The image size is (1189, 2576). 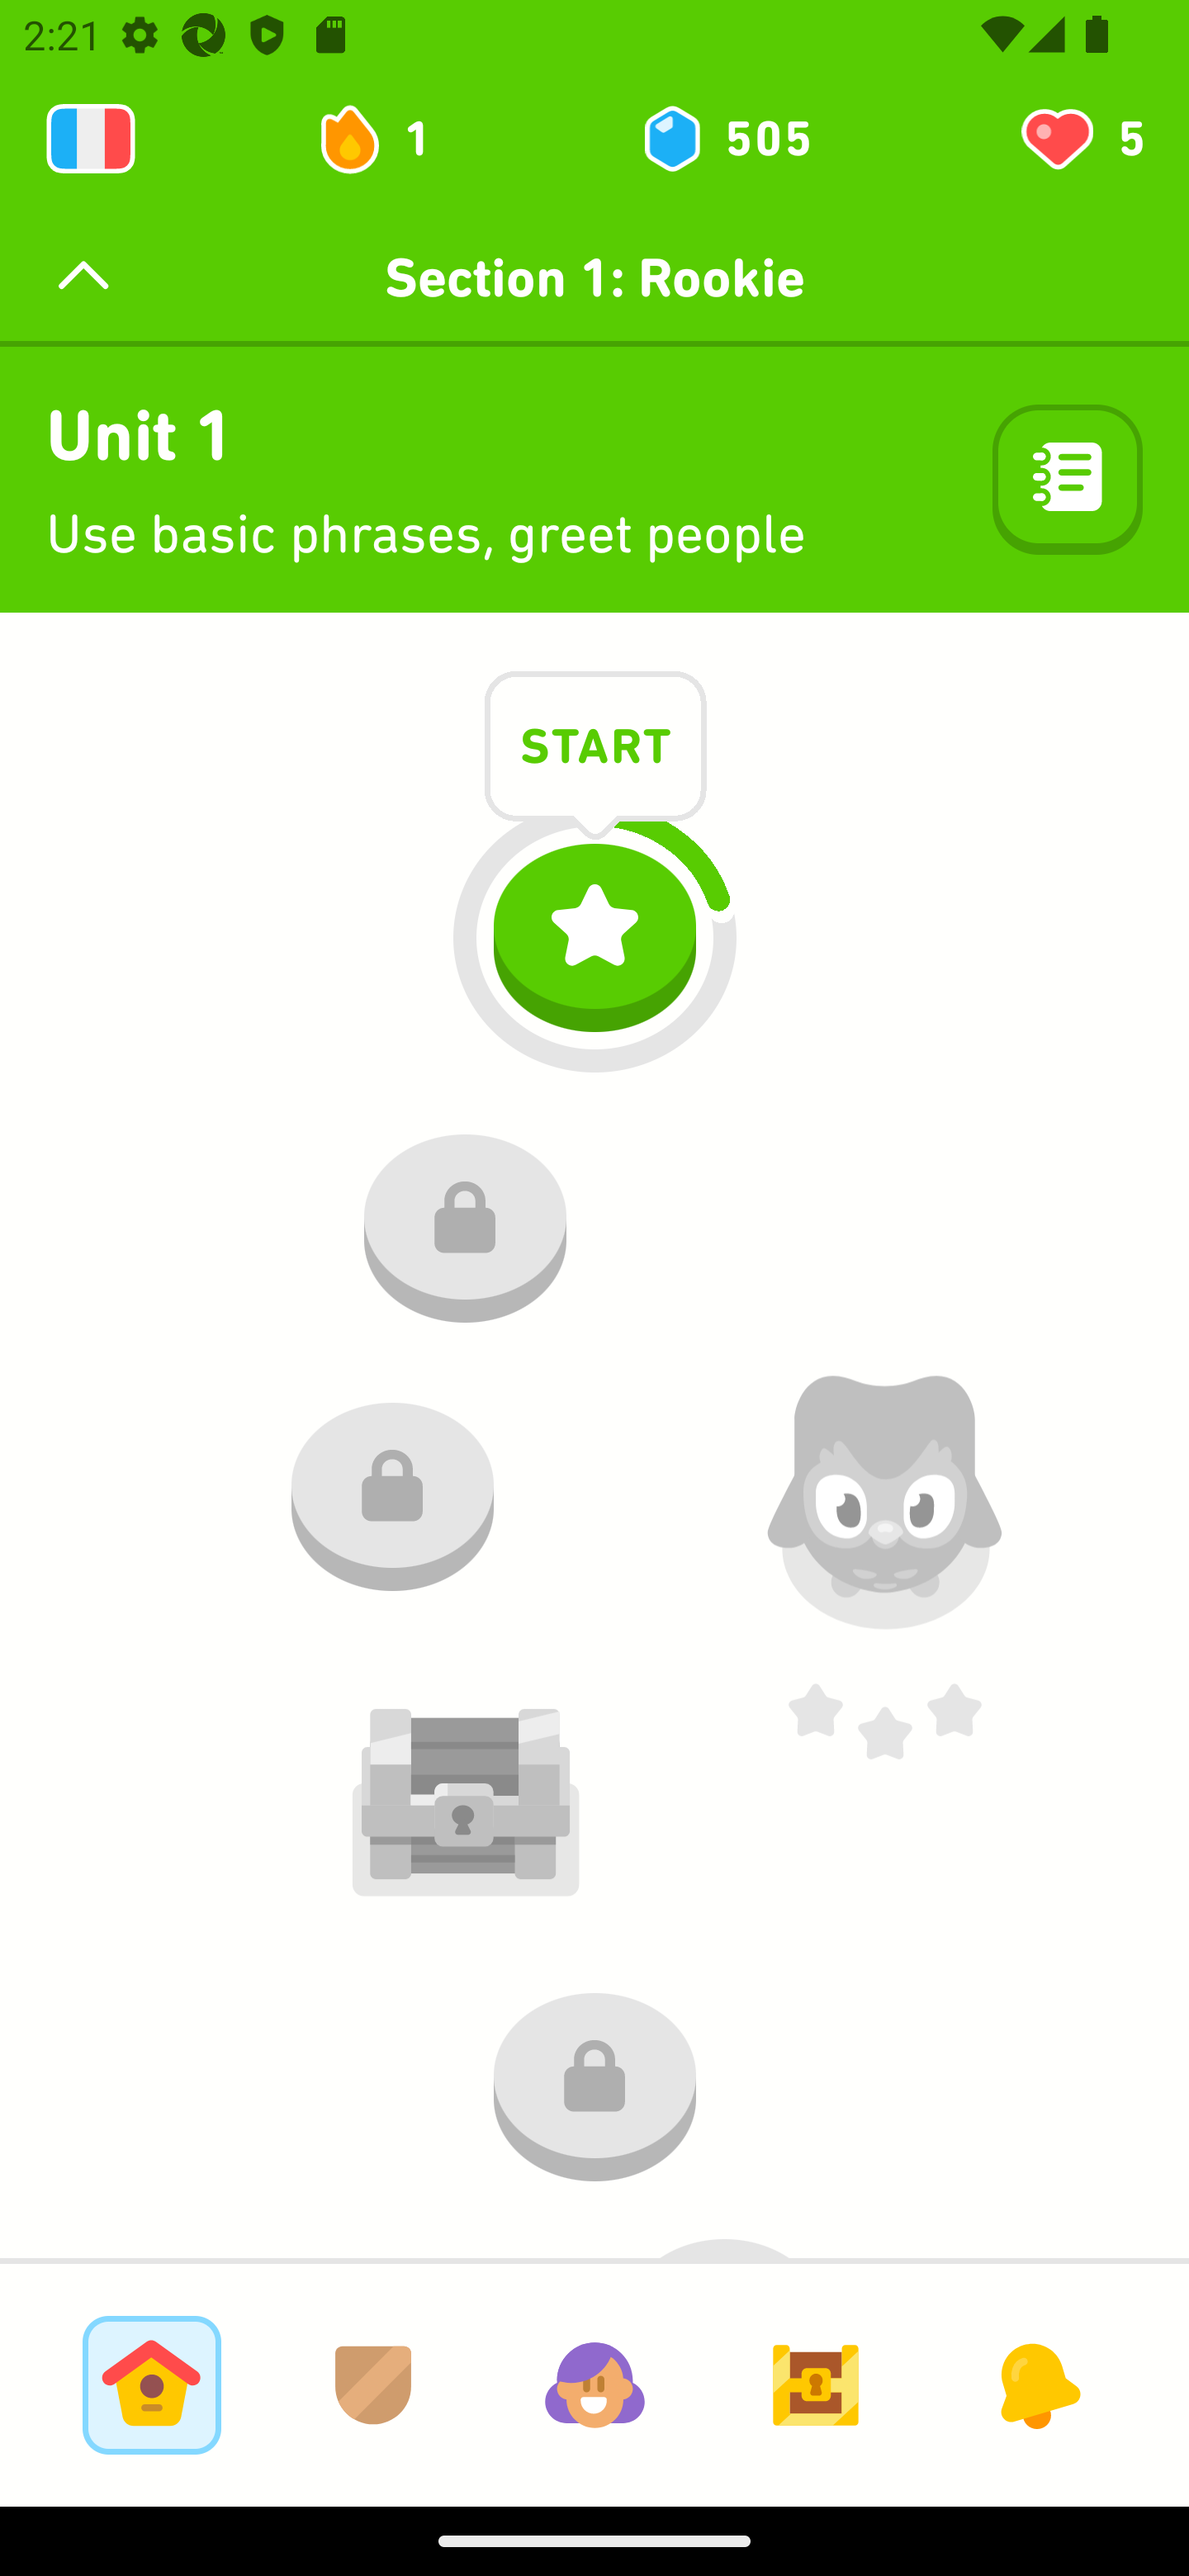 What do you see at coordinates (388, 139) in the screenshot?
I see `1 day streak 1` at bounding box center [388, 139].